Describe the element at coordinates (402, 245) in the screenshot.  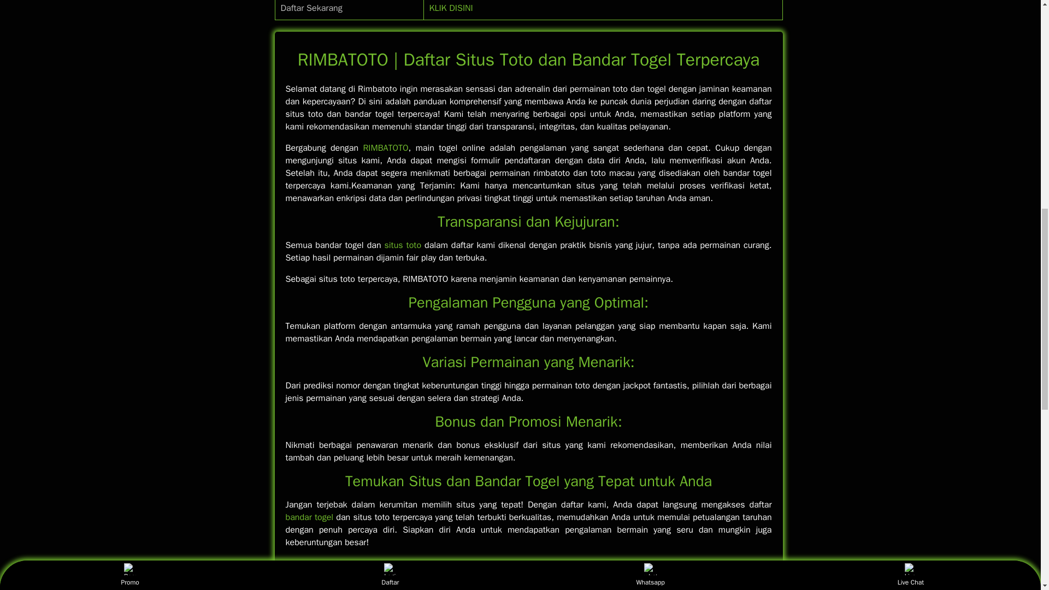
I see `situs toto` at that location.